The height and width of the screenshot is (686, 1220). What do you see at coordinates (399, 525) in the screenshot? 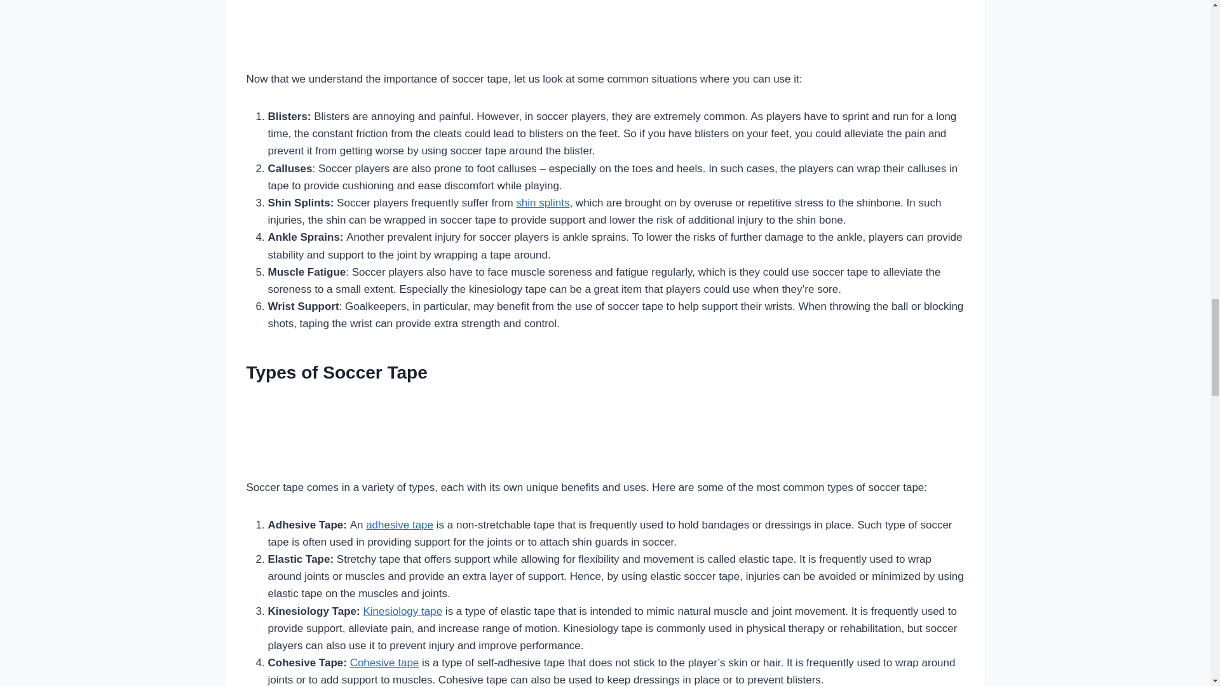
I see `adhesive tape` at bounding box center [399, 525].